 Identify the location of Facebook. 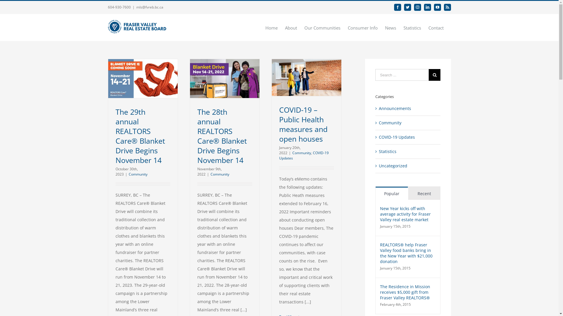
(398, 7).